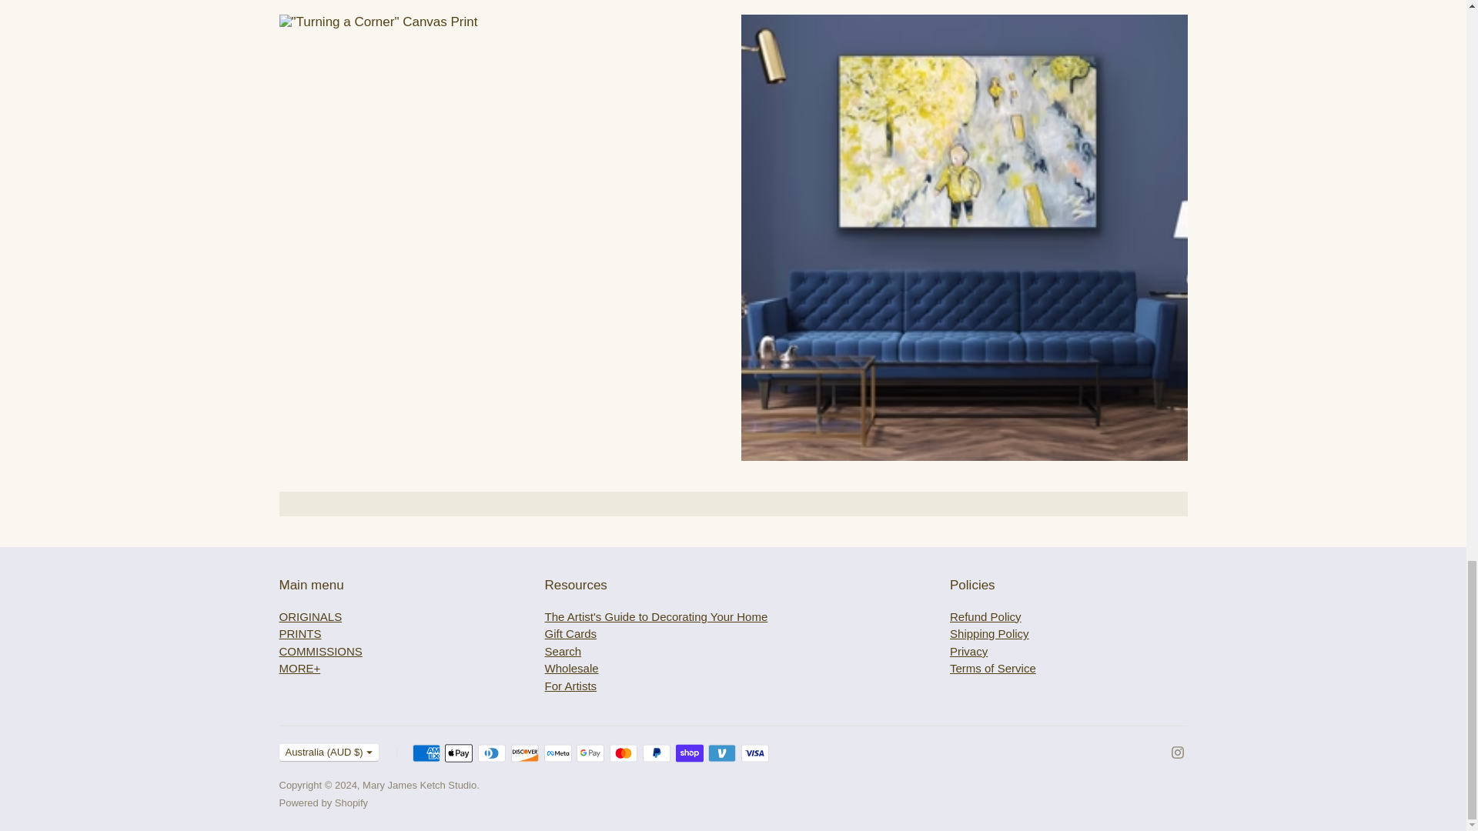 The image size is (1478, 831). I want to click on Visa, so click(754, 753).